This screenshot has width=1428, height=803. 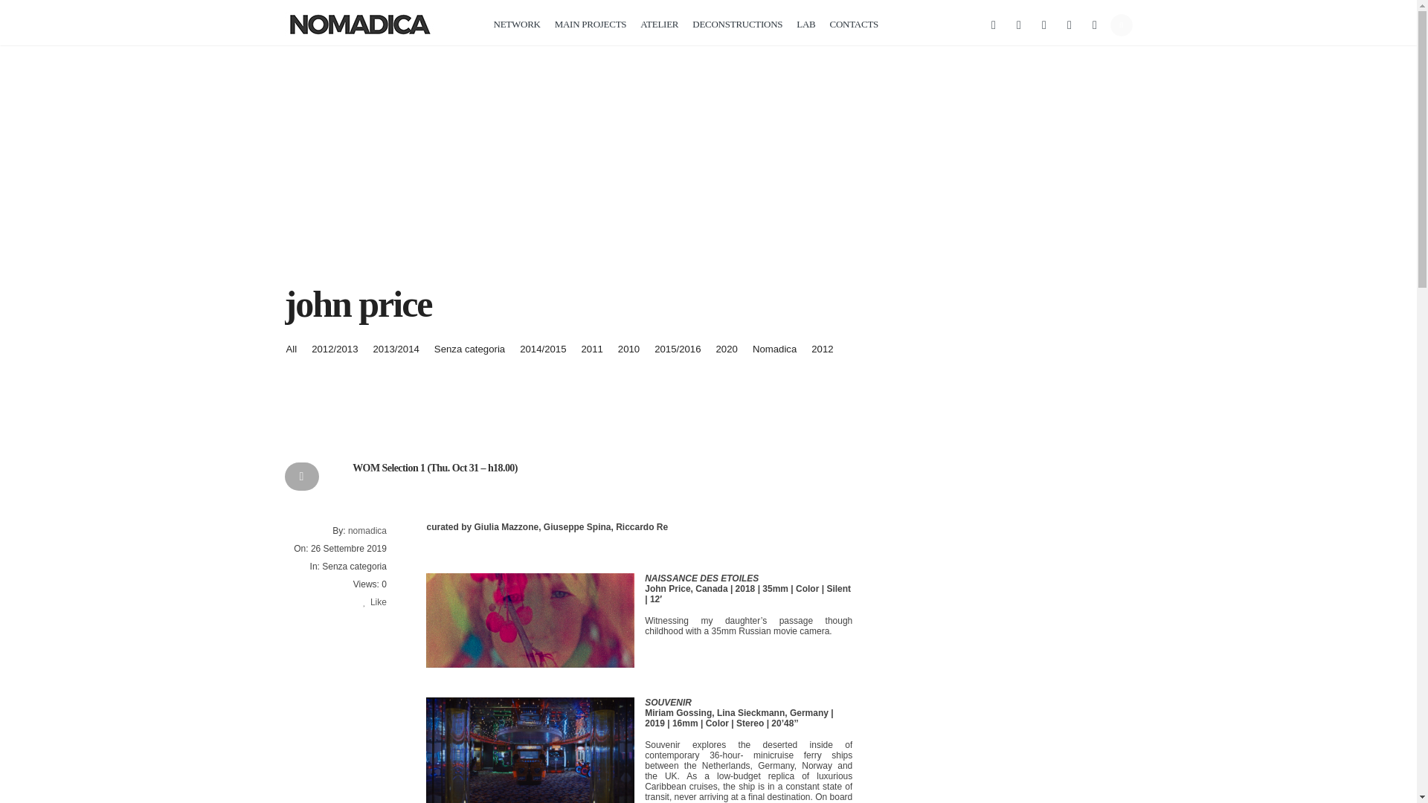 I want to click on CONTACTS, so click(x=854, y=25).